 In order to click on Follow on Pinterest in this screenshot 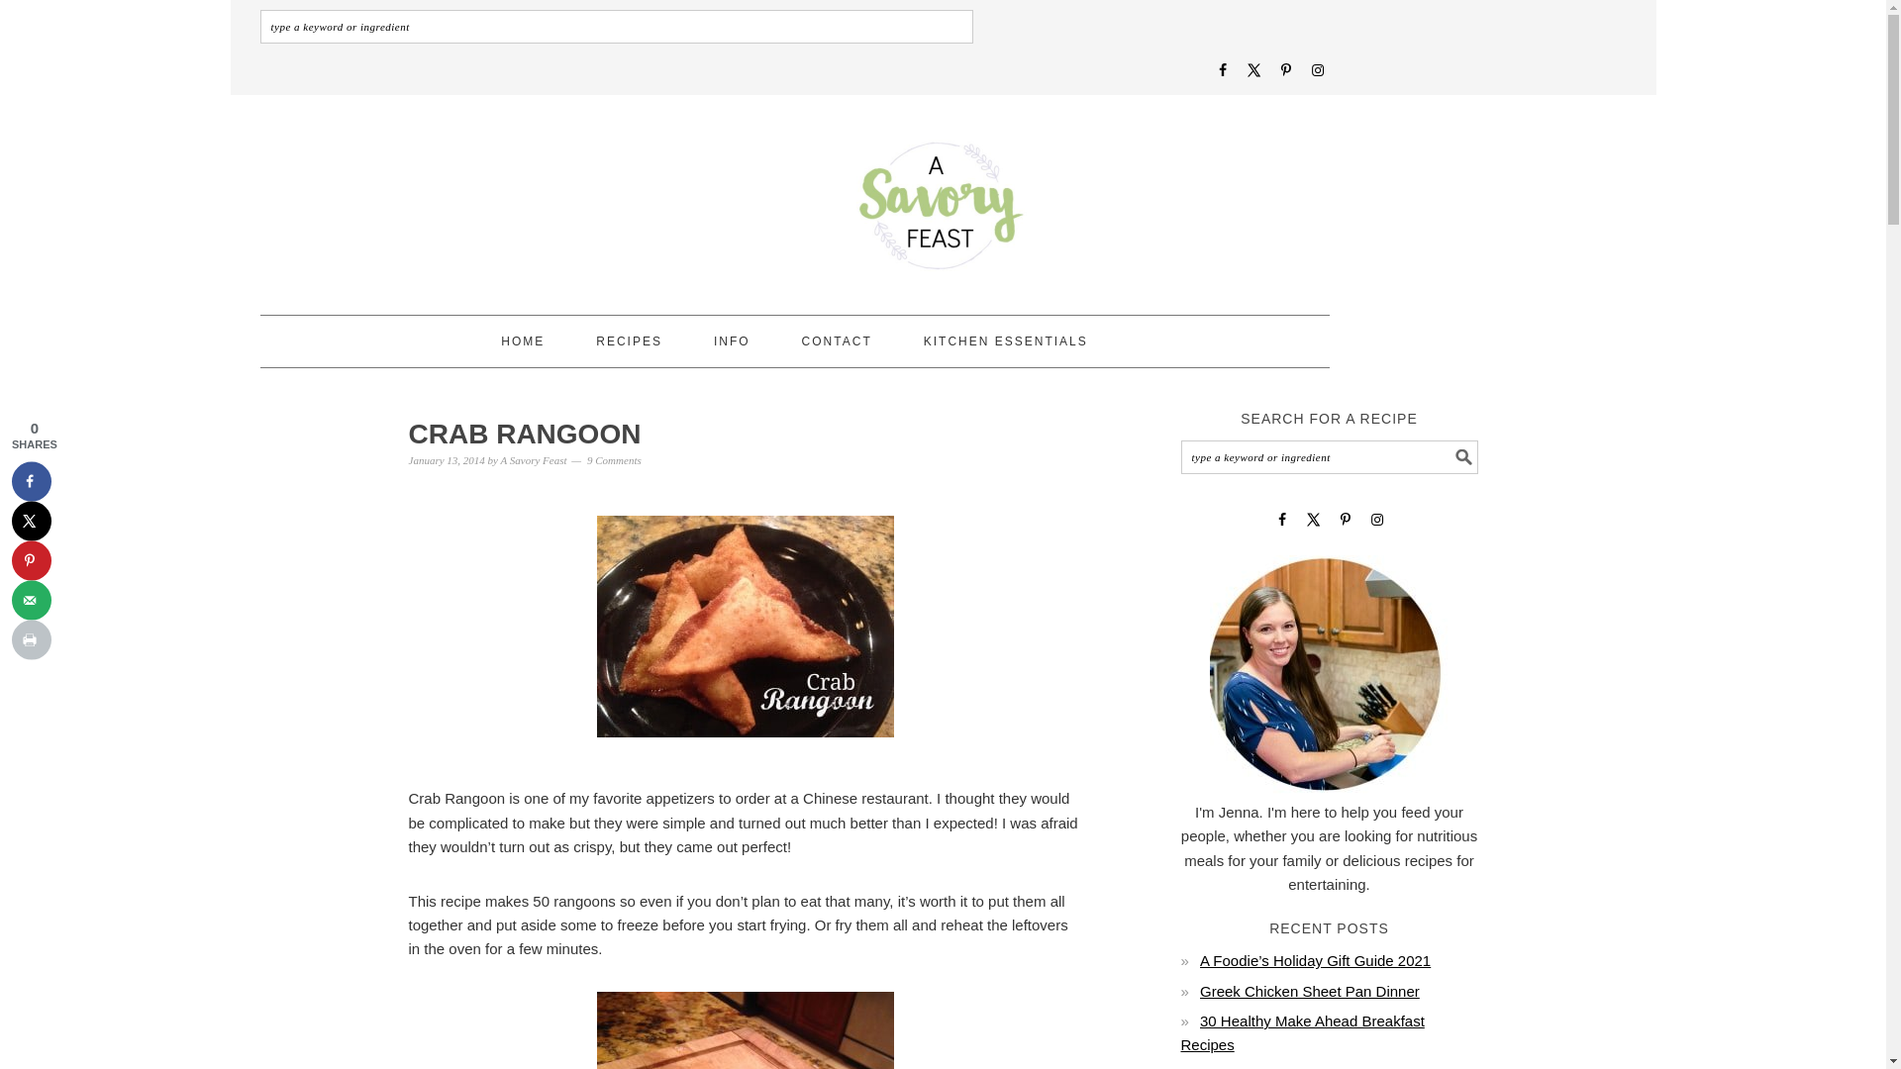, I will do `click(1345, 519)`.